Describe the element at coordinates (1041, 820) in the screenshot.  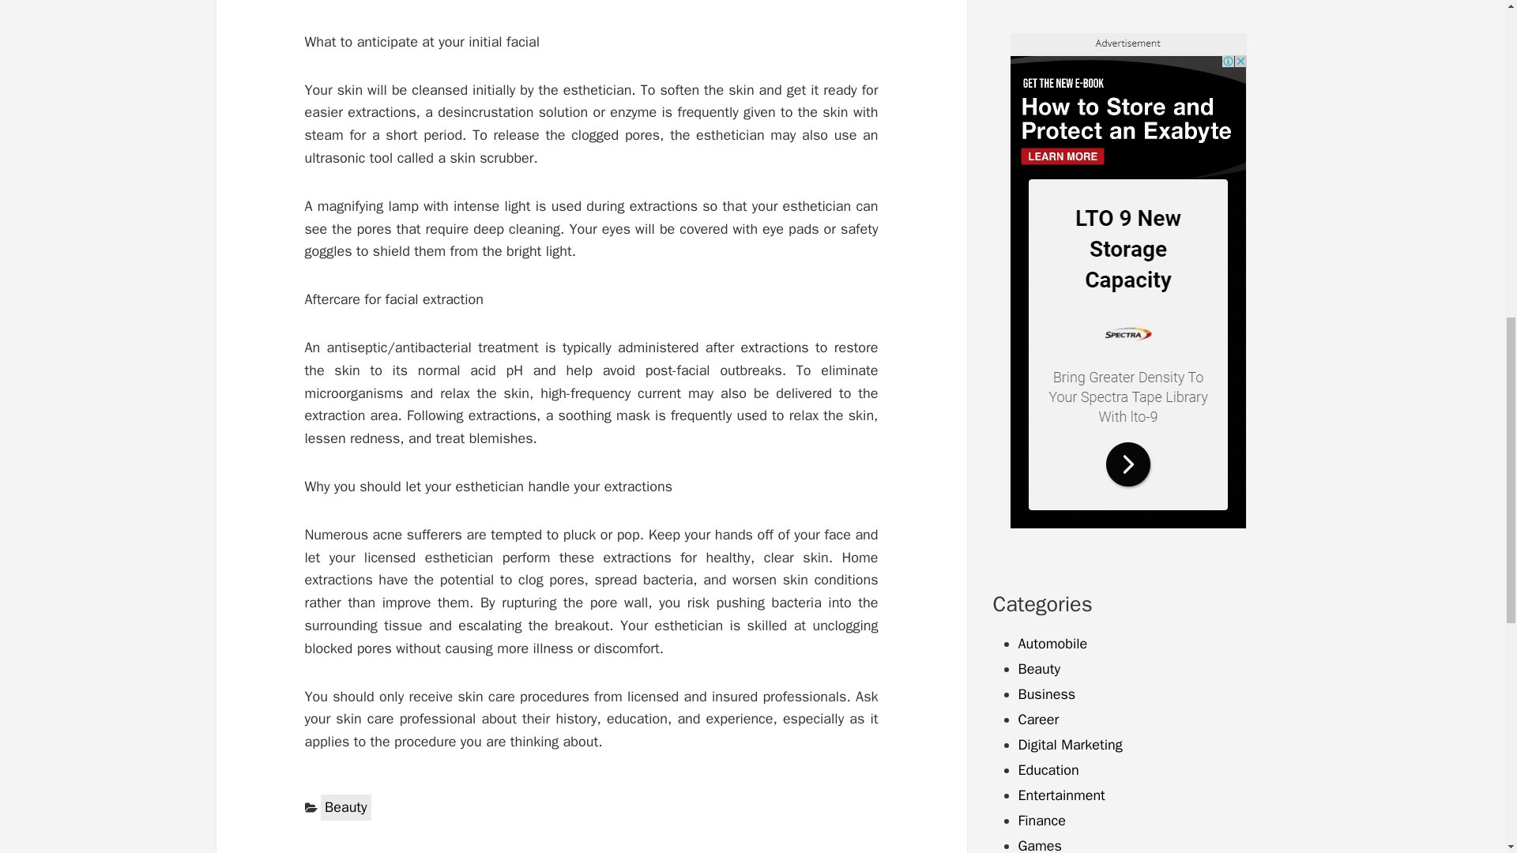
I see `Finance` at that location.